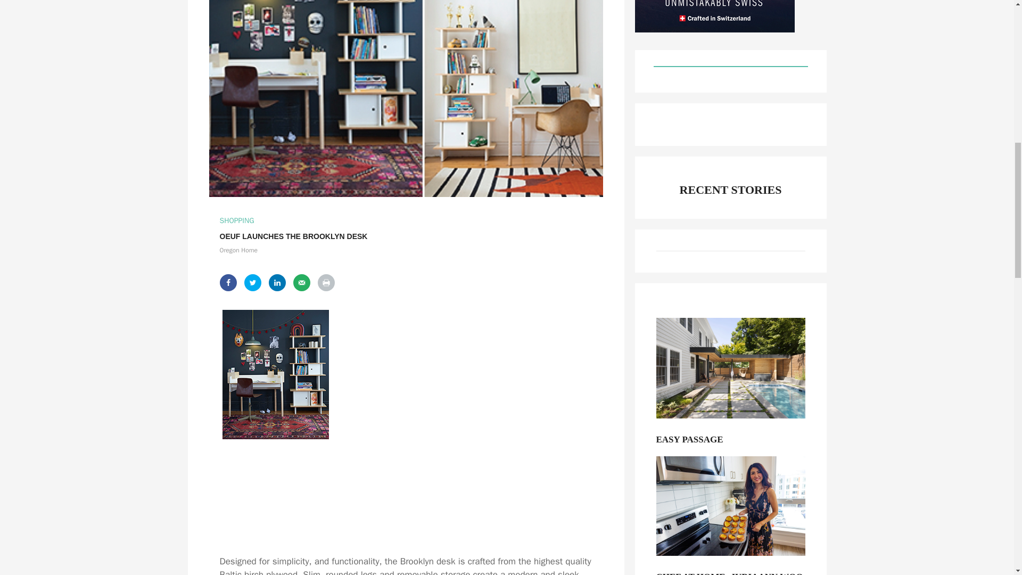 The height and width of the screenshot is (575, 1022). What do you see at coordinates (238, 250) in the screenshot?
I see `Oregon Home` at bounding box center [238, 250].